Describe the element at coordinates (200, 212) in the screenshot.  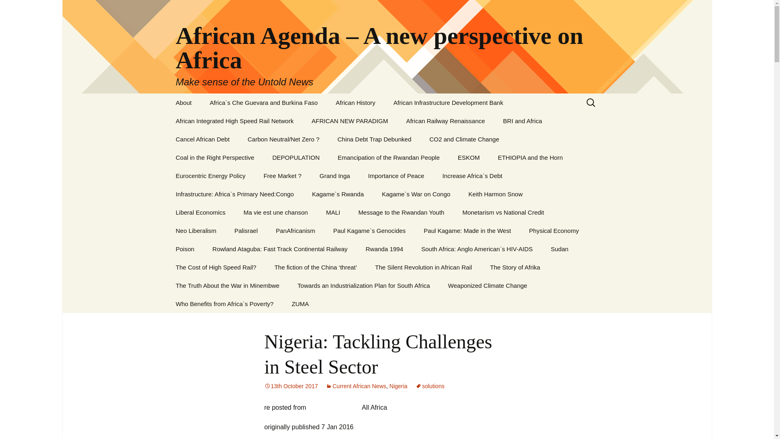
I see `Liberal Economics` at that location.